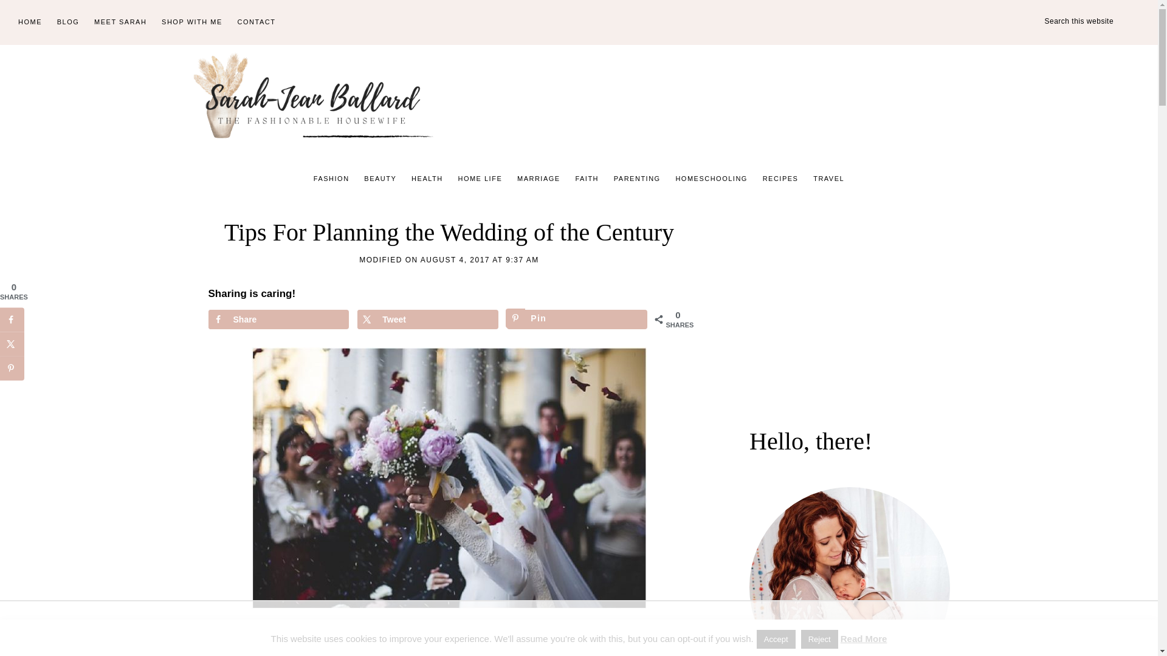 This screenshot has width=1167, height=656. Describe the element at coordinates (427, 319) in the screenshot. I see `Share on X` at that location.